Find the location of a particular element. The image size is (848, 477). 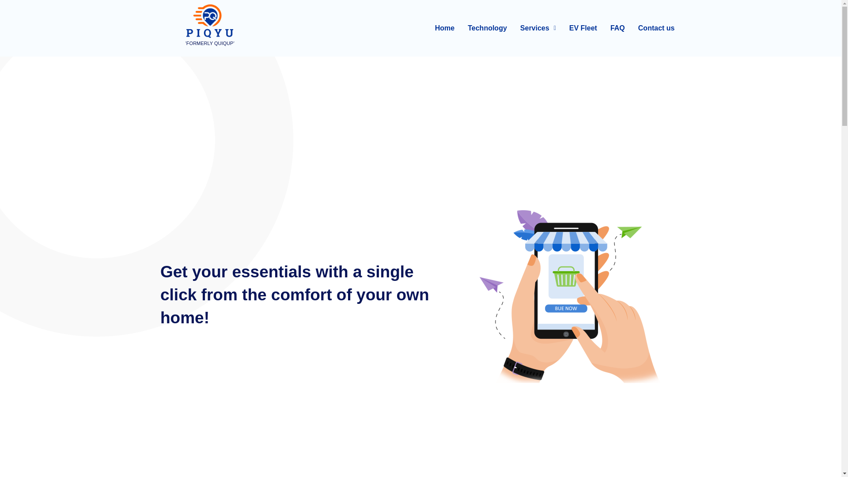

Services is located at coordinates (538, 28).